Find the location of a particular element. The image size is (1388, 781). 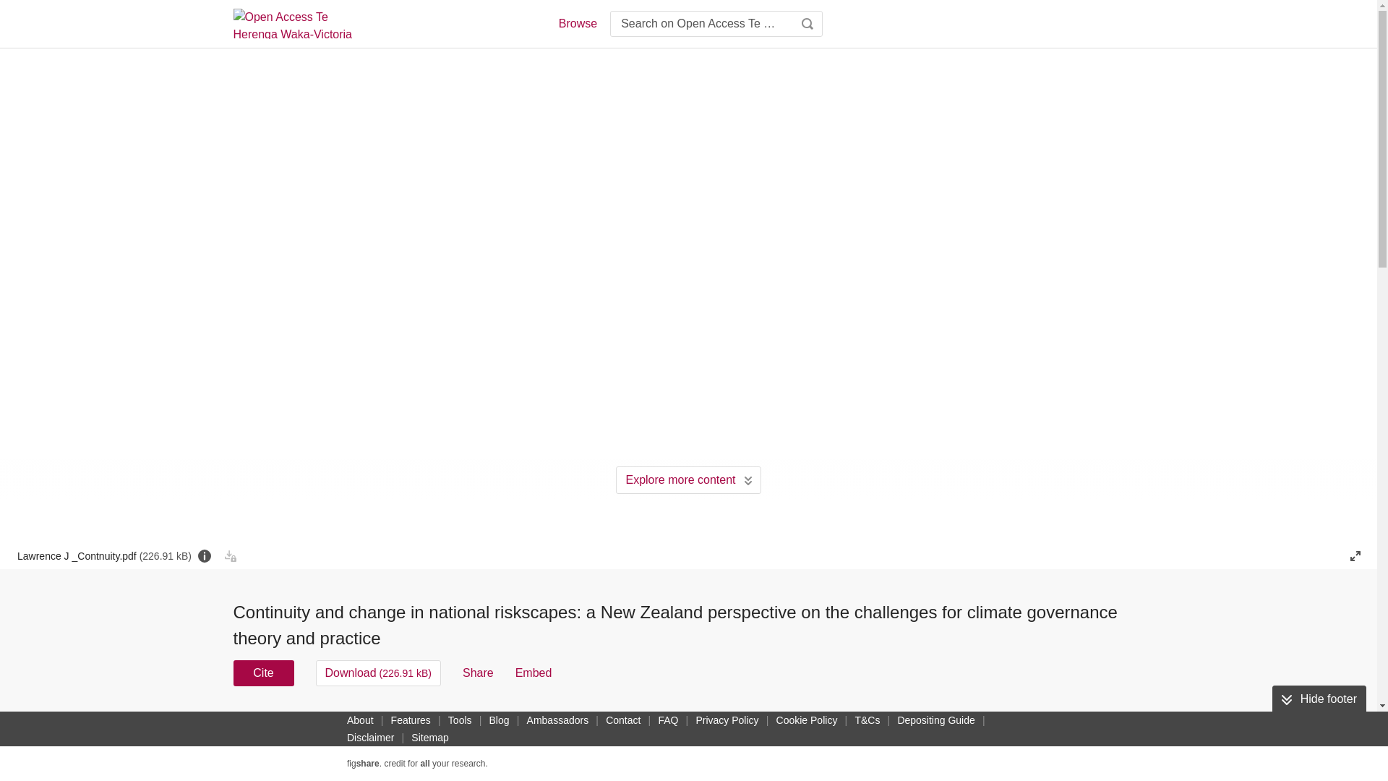

Cite is located at coordinates (263, 673).